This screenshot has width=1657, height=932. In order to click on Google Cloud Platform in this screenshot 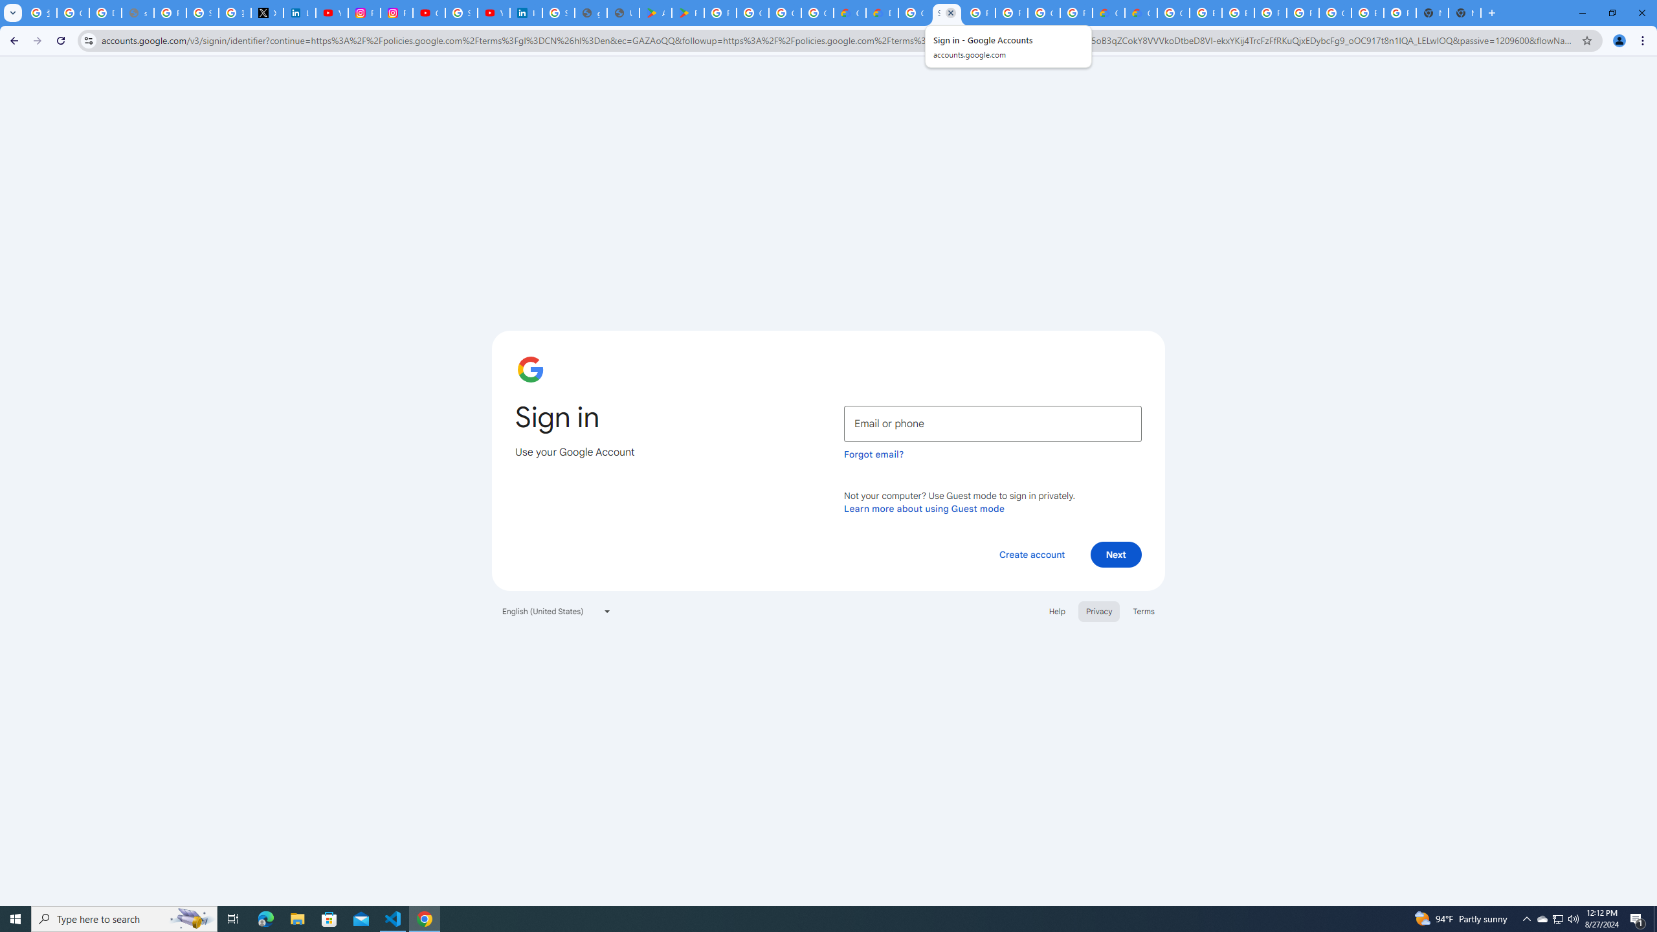, I will do `click(1173, 13)`.